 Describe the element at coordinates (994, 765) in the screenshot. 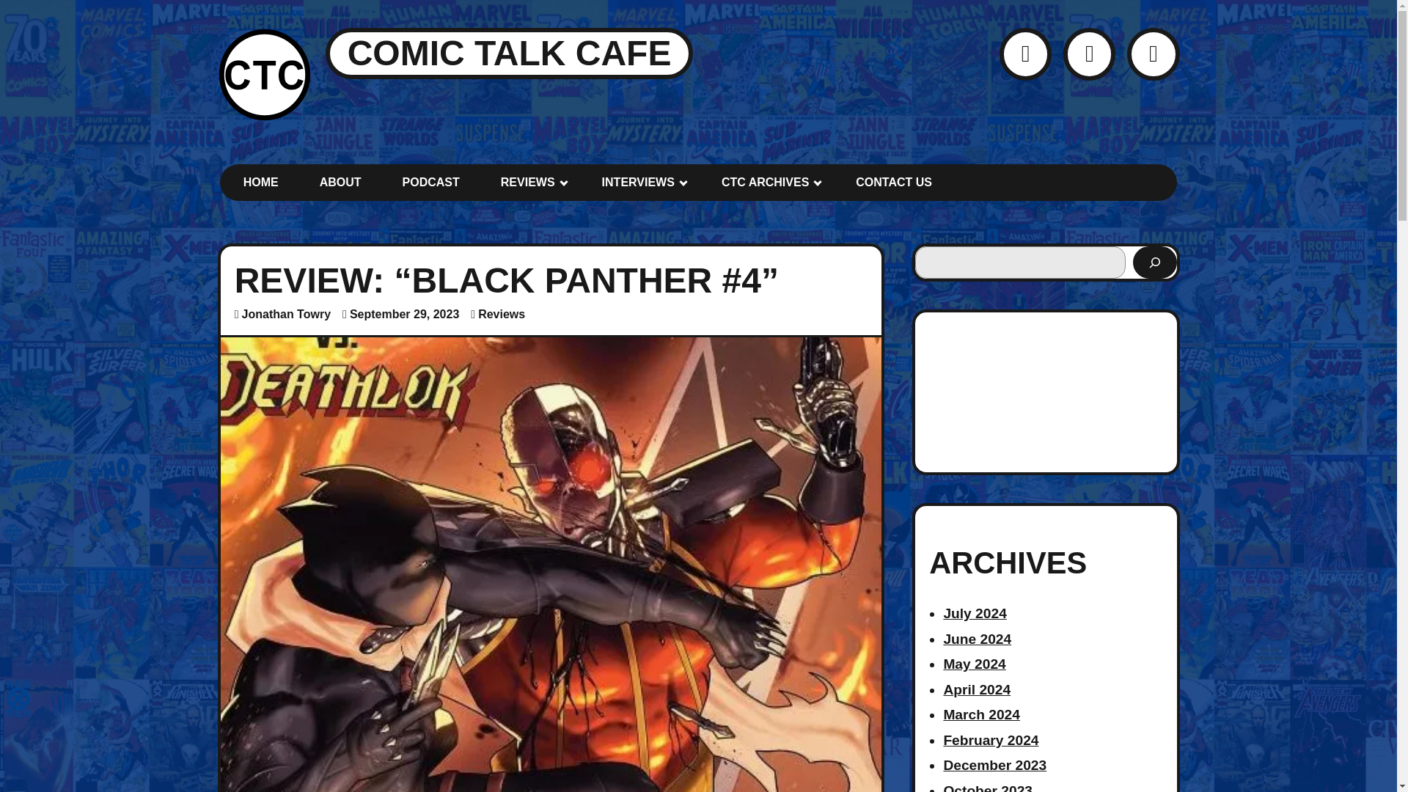

I see `December 2023` at that location.